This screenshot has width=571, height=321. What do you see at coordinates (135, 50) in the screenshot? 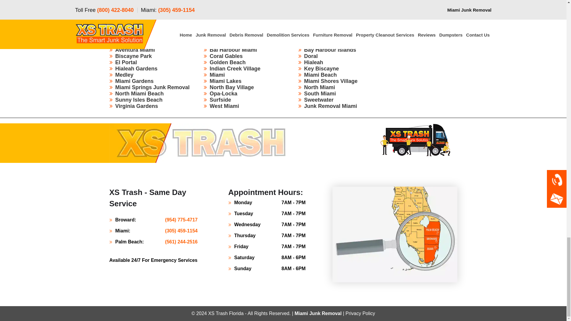
I see `Aventura Miami` at bounding box center [135, 50].